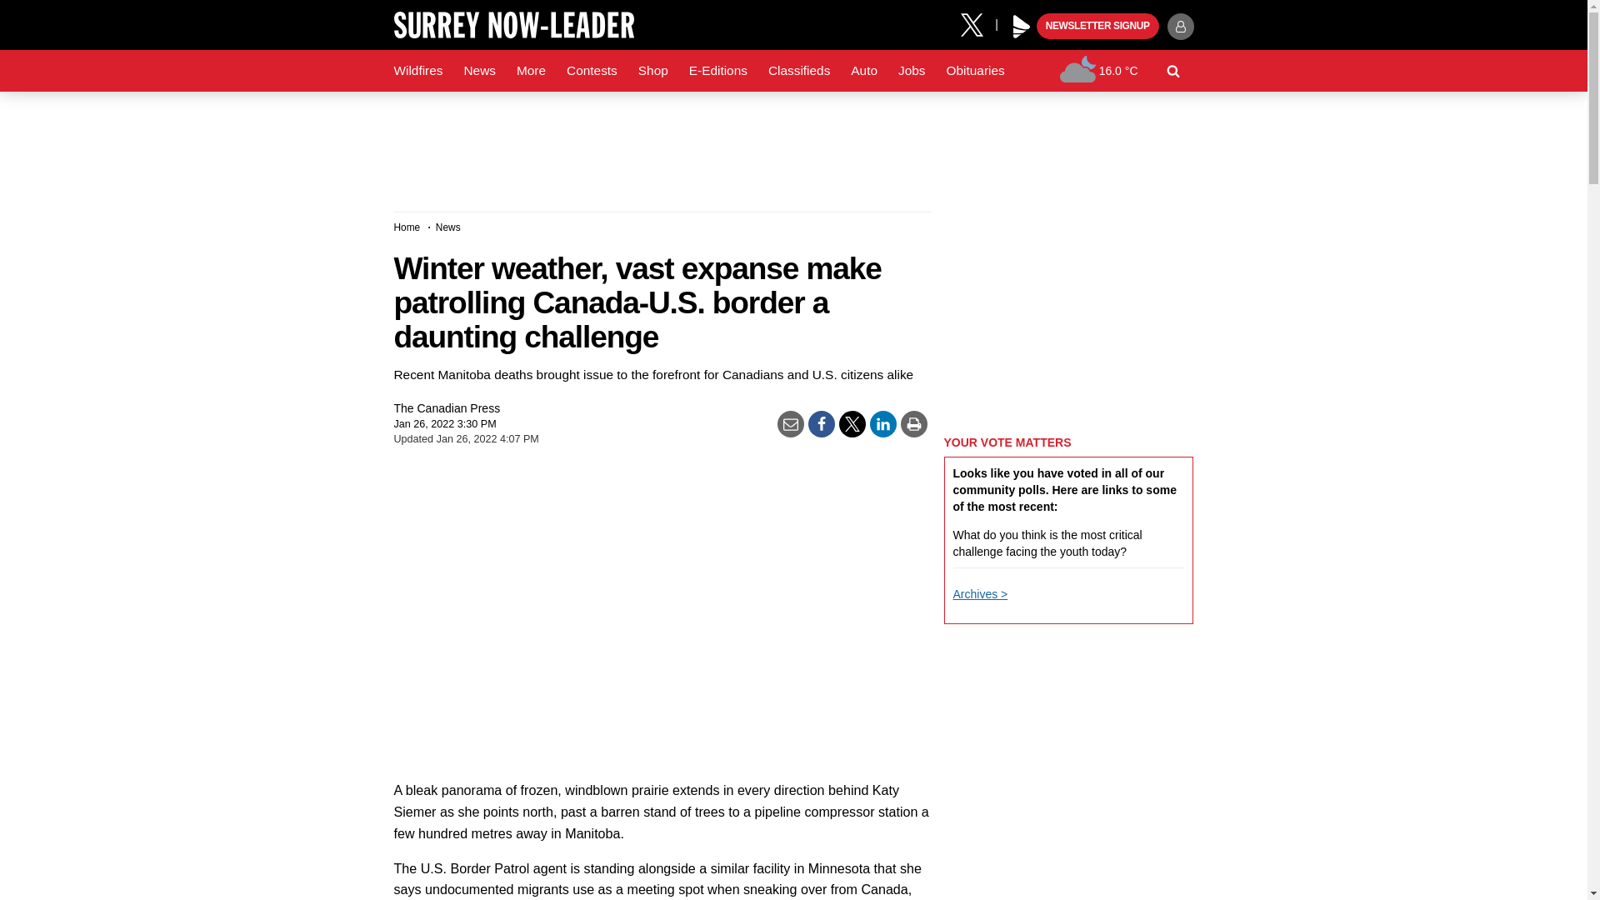  What do you see at coordinates (418, 71) in the screenshot?
I see `Wildfires` at bounding box center [418, 71].